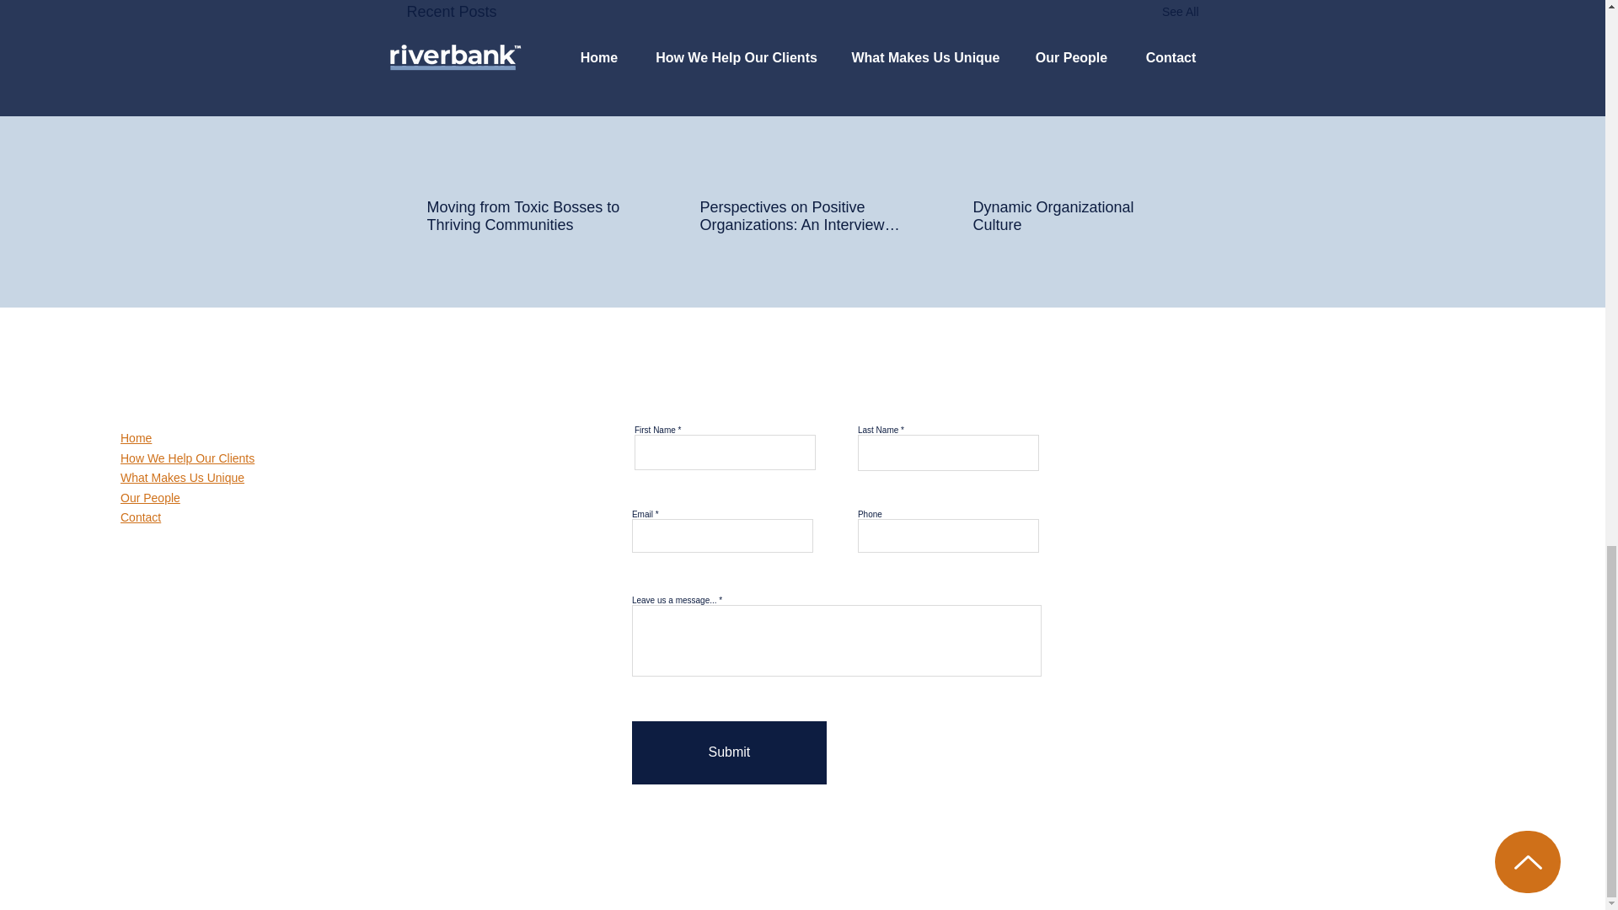 This screenshot has height=910, width=1618. What do you see at coordinates (150, 498) in the screenshot?
I see `Our People` at bounding box center [150, 498].